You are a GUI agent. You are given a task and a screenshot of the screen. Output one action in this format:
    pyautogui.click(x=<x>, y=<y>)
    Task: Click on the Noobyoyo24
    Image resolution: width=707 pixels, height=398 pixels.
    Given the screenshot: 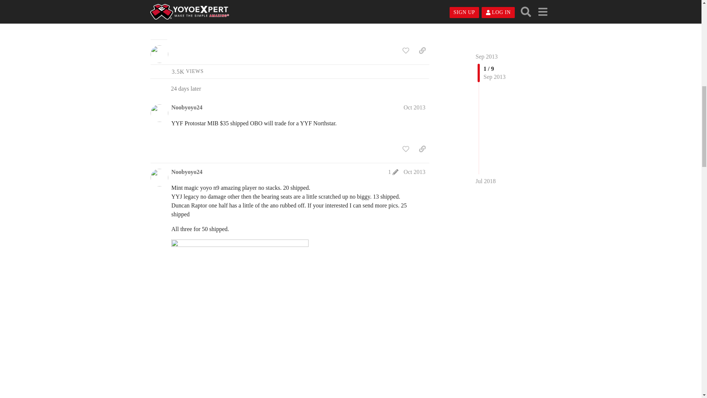 What is the action you would take?
    pyautogui.click(x=422, y=50)
    